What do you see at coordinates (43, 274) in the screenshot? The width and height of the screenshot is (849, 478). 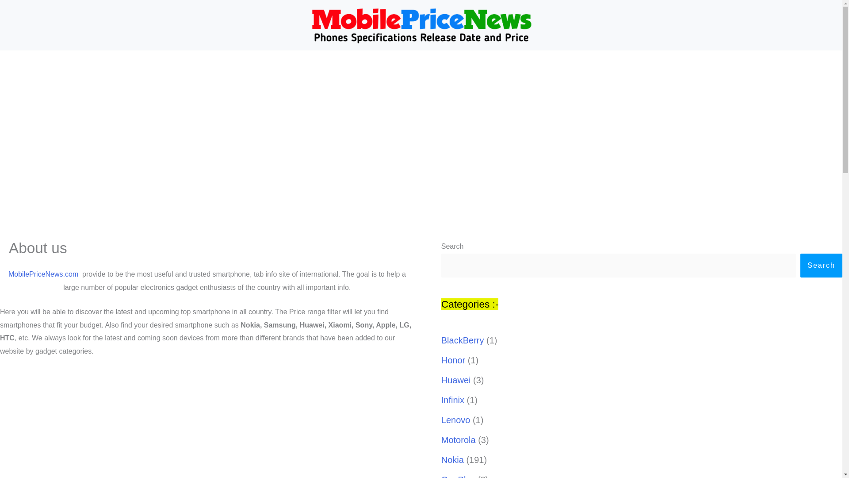 I see `MobilePriceNews.com` at bounding box center [43, 274].